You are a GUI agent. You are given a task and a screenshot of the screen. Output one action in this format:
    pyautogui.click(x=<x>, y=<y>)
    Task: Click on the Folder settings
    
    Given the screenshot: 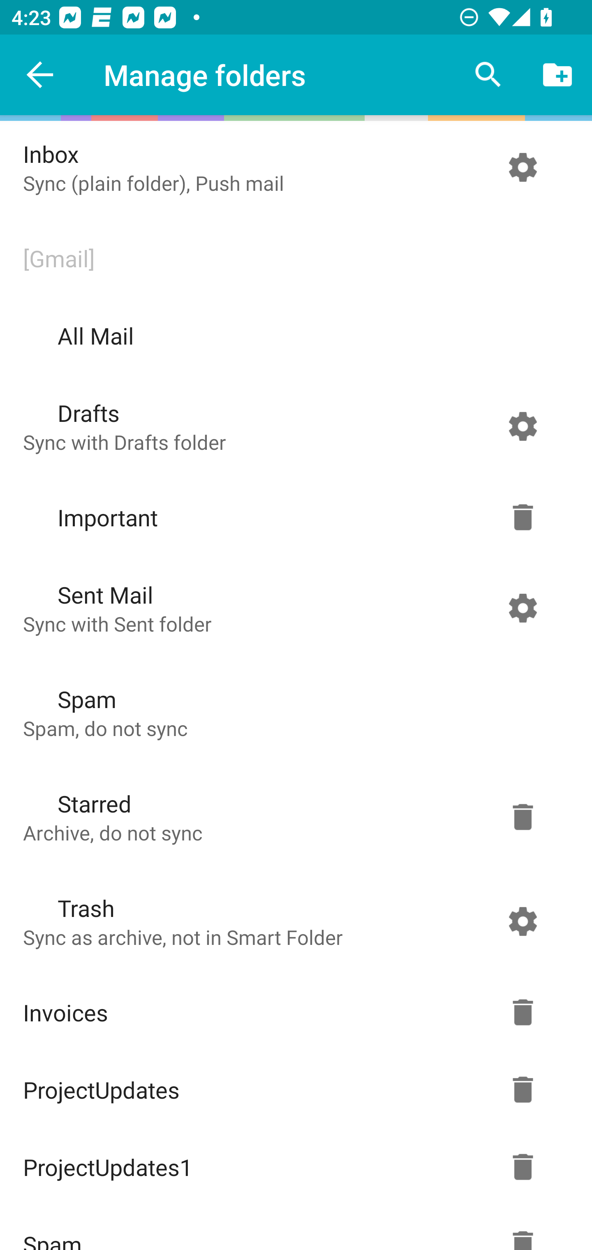 What is the action you would take?
    pyautogui.click(x=523, y=1167)
    